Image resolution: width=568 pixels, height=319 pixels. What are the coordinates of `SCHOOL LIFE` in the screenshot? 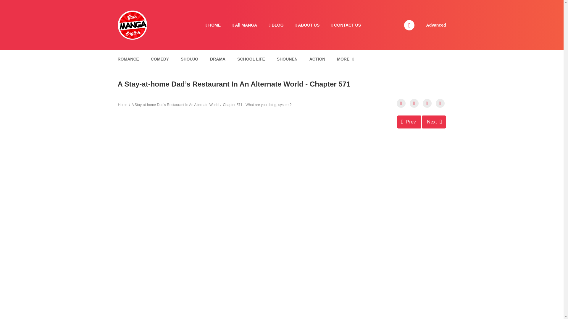 It's located at (251, 59).